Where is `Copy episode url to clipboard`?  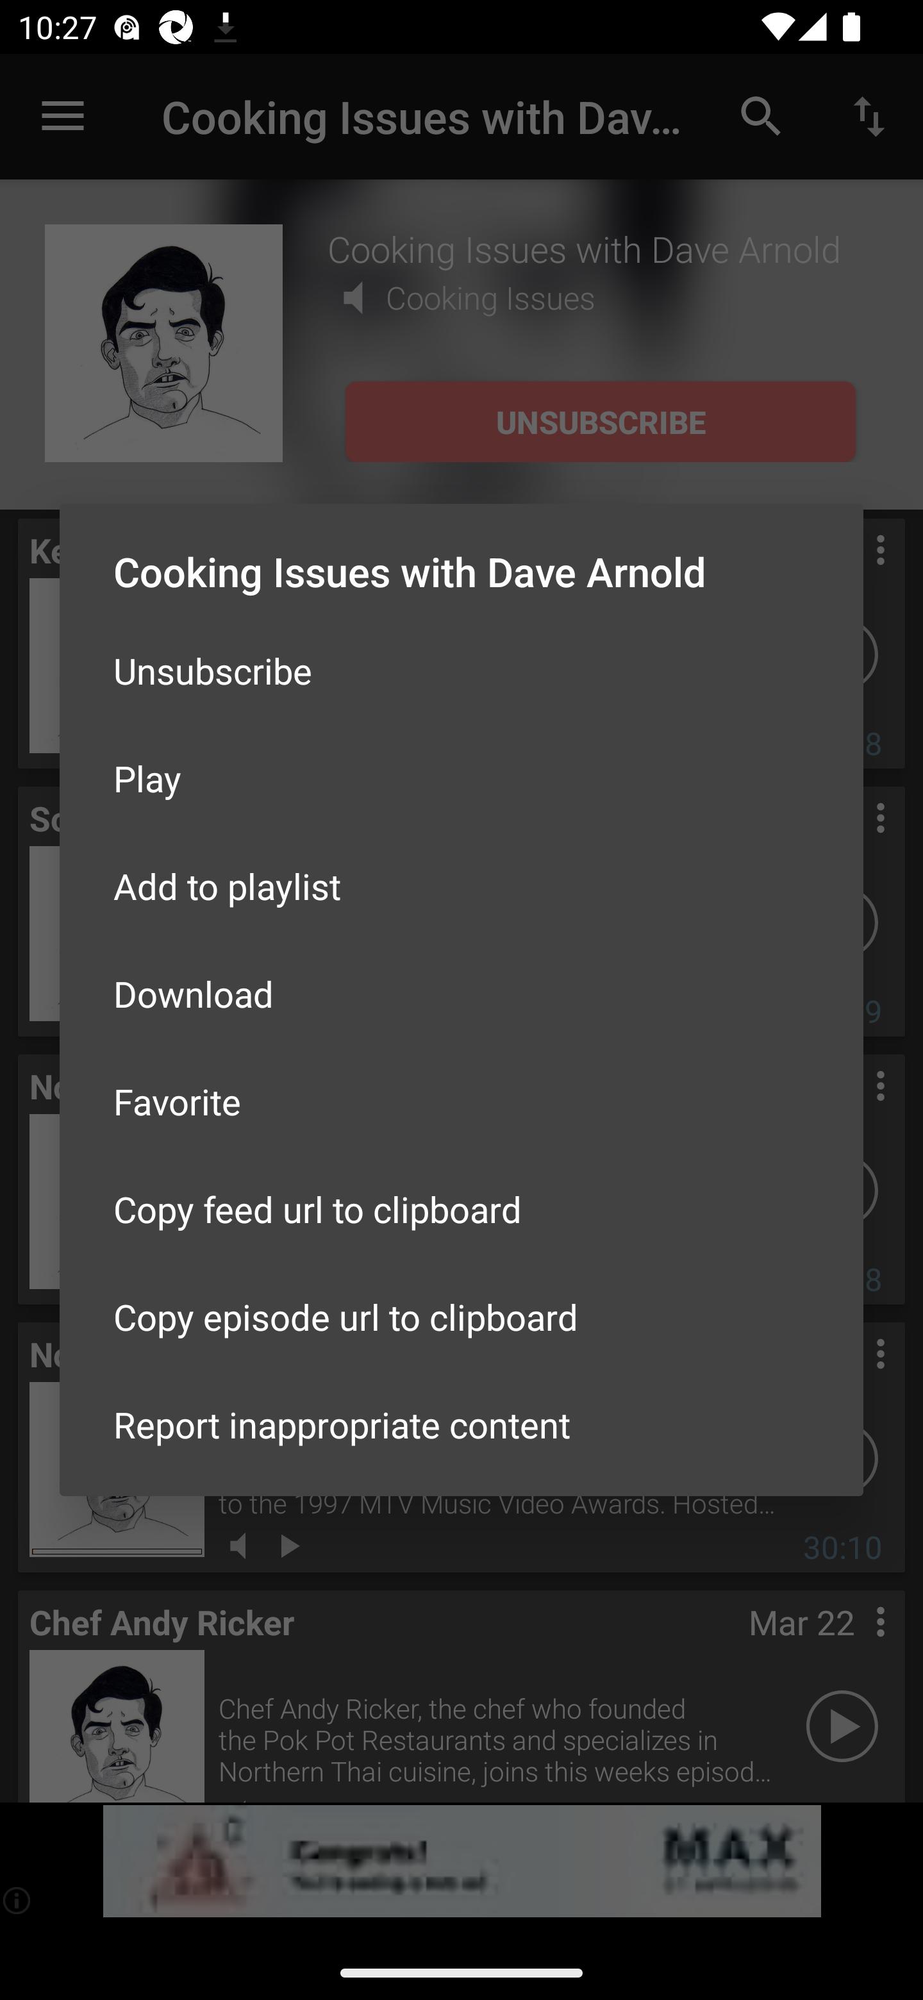 Copy episode url to clipboard is located at coordinates (462, 1315).